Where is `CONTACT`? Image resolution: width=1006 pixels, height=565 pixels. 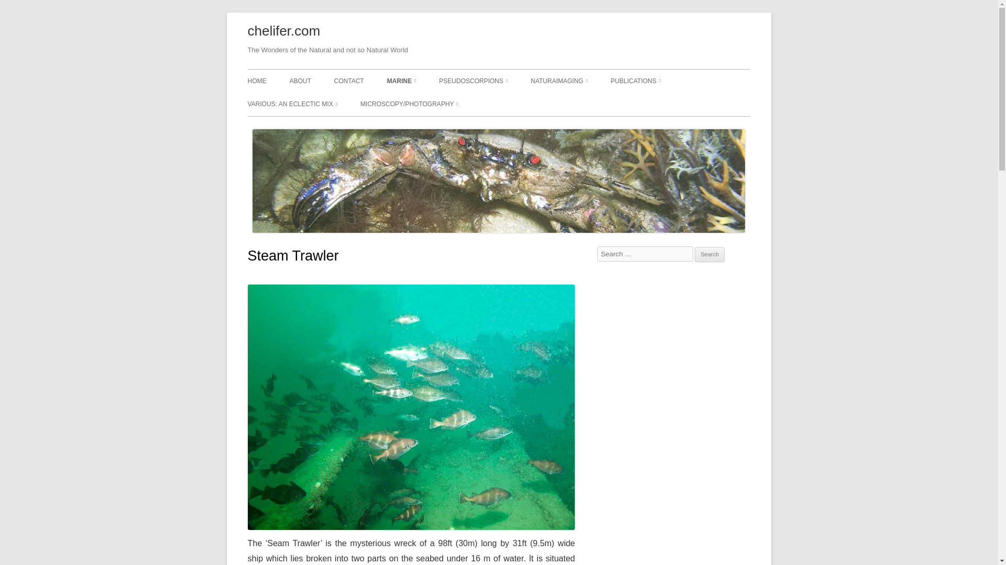 CONTACT is located at coordinates (349, 81).